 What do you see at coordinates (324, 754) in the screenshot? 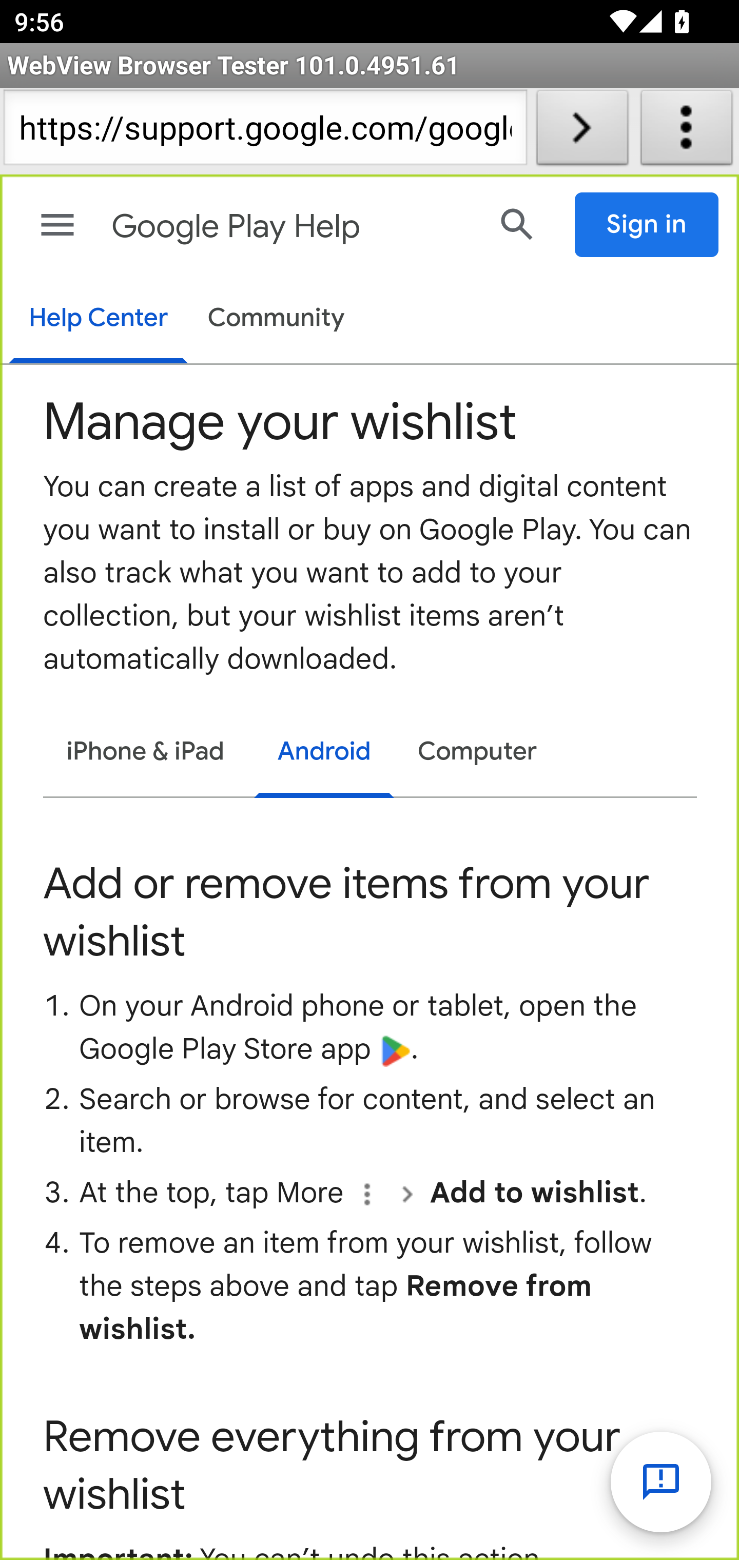
I see `Android` at bounding box center [324, 754].